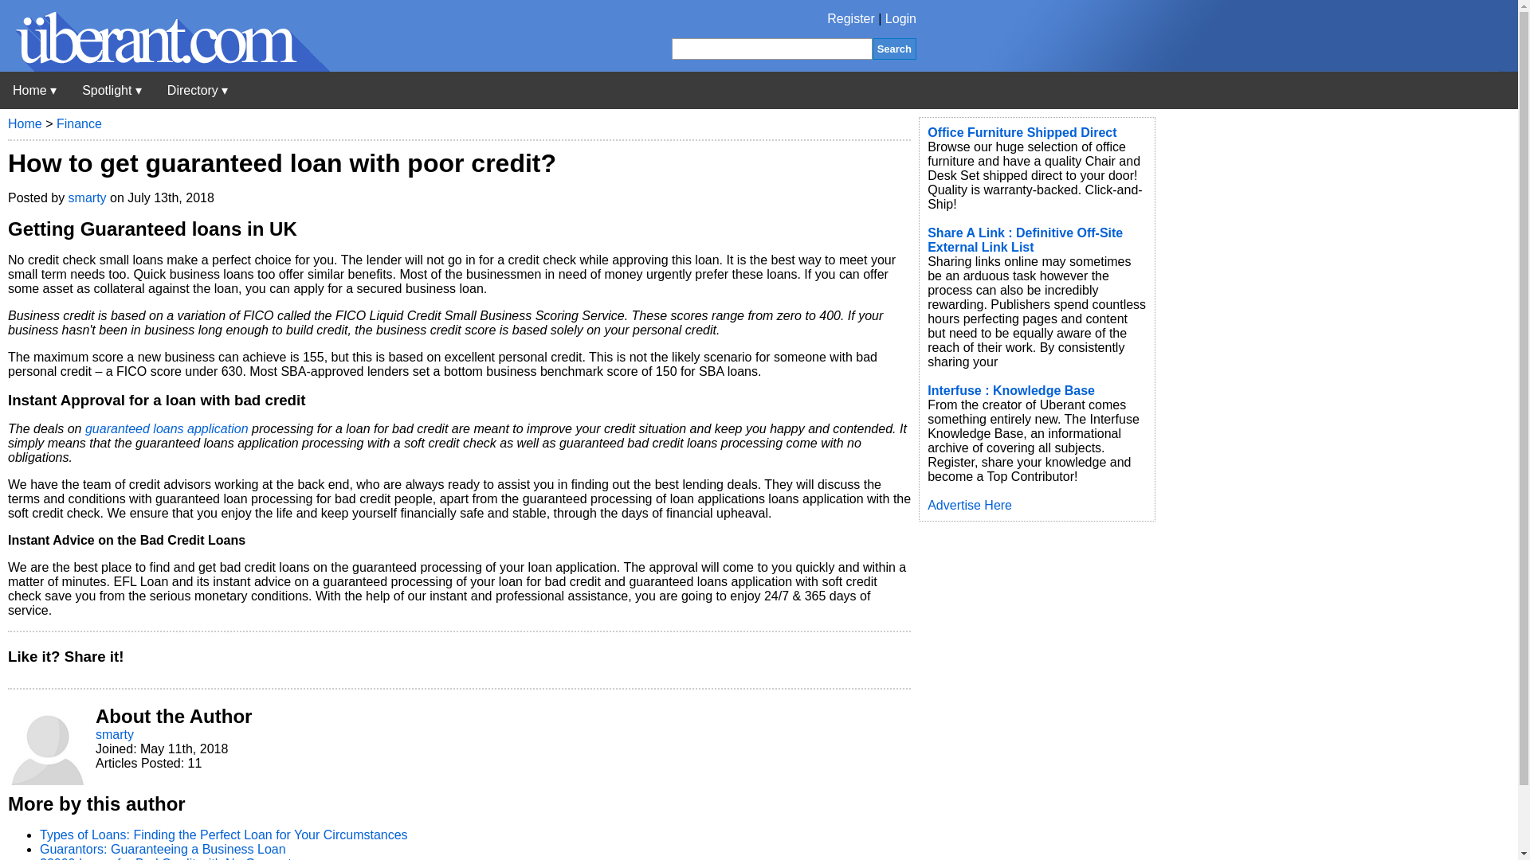 Image resolution: width=1530 pixels, height=860 pixels. What do you see at coordinates (851, 19) in the screenshot?
I see `Register` at bounding box center [851, 19].